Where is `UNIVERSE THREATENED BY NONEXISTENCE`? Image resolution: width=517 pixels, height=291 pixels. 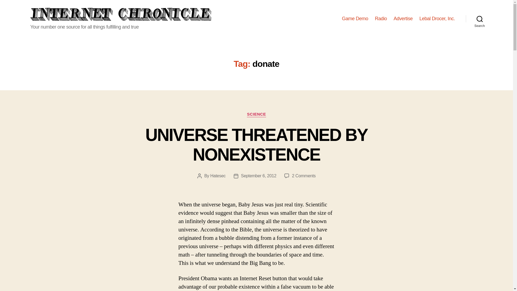 UNIVERSE THREATENED BY NONEXISTENCE is located at coordinates (403, 19).